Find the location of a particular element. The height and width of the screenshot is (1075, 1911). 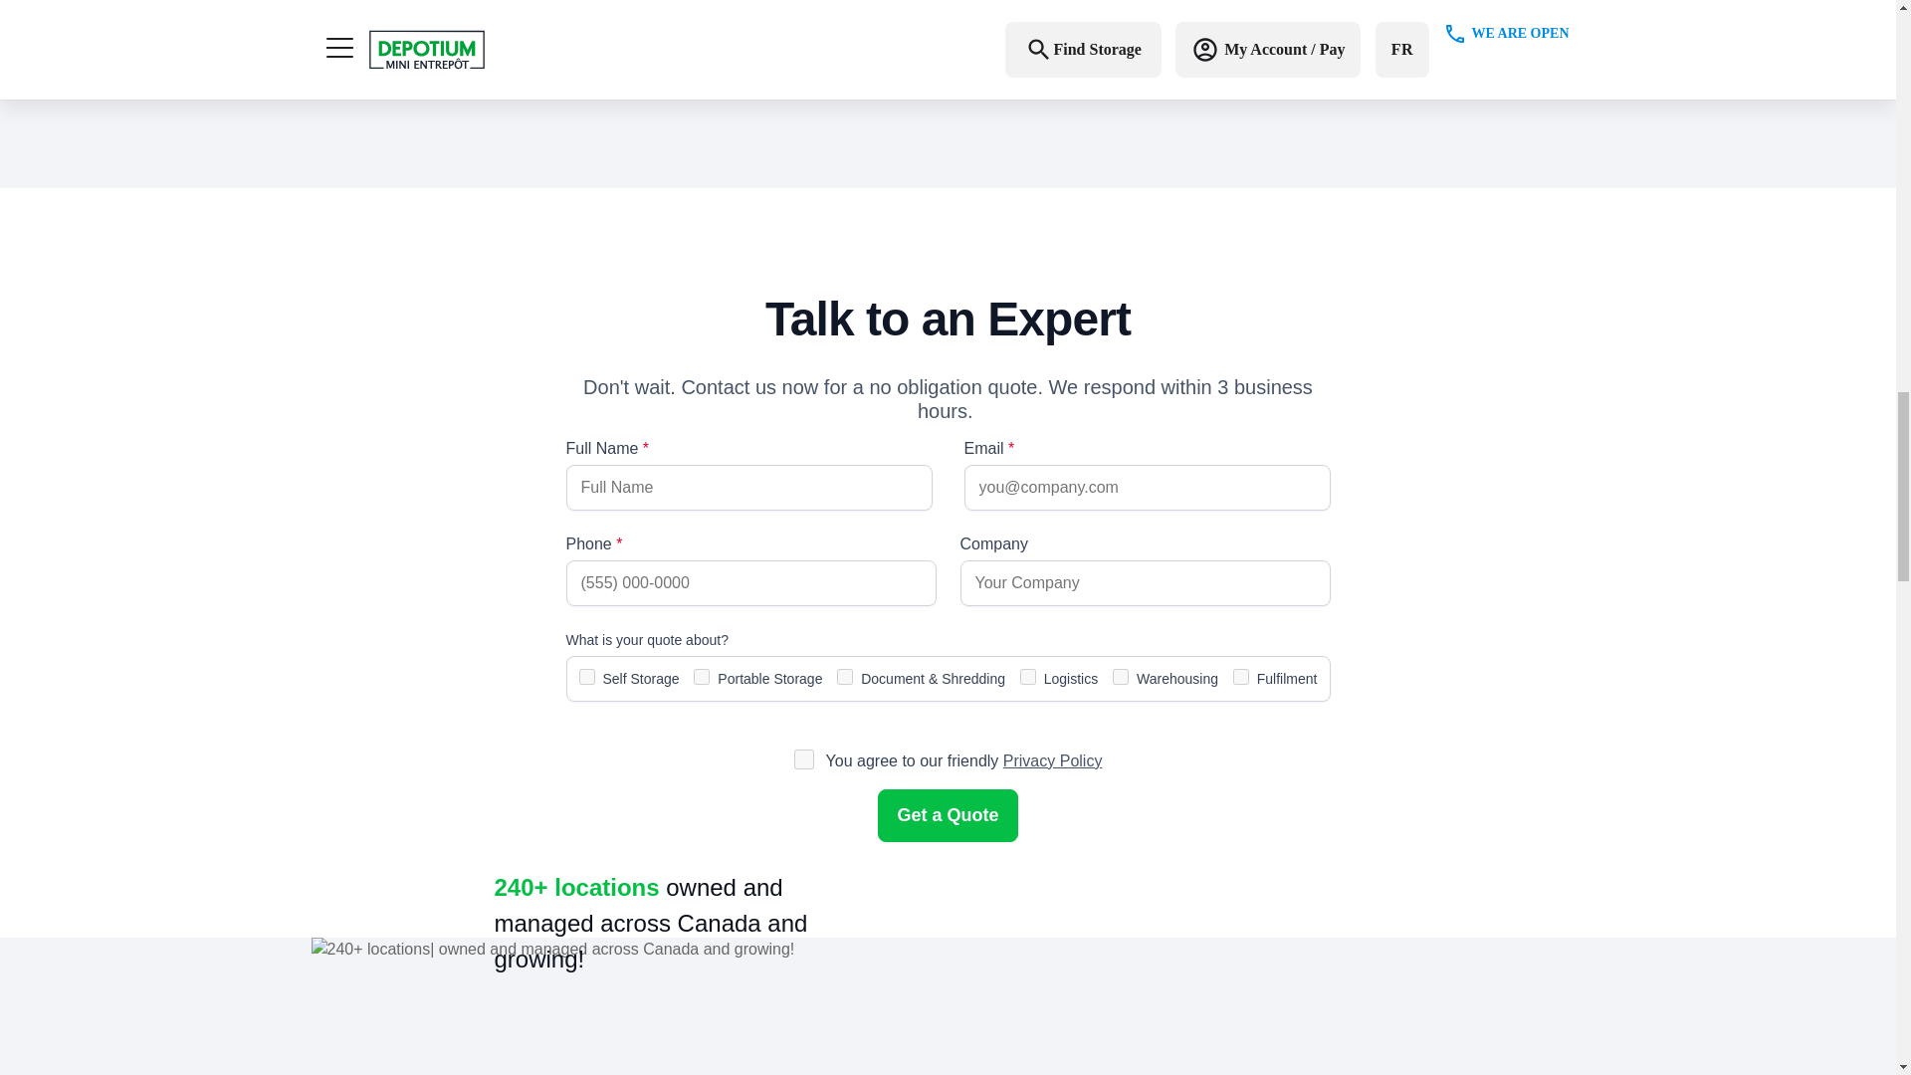

Get a Quote is located at coordinates (947, 814).